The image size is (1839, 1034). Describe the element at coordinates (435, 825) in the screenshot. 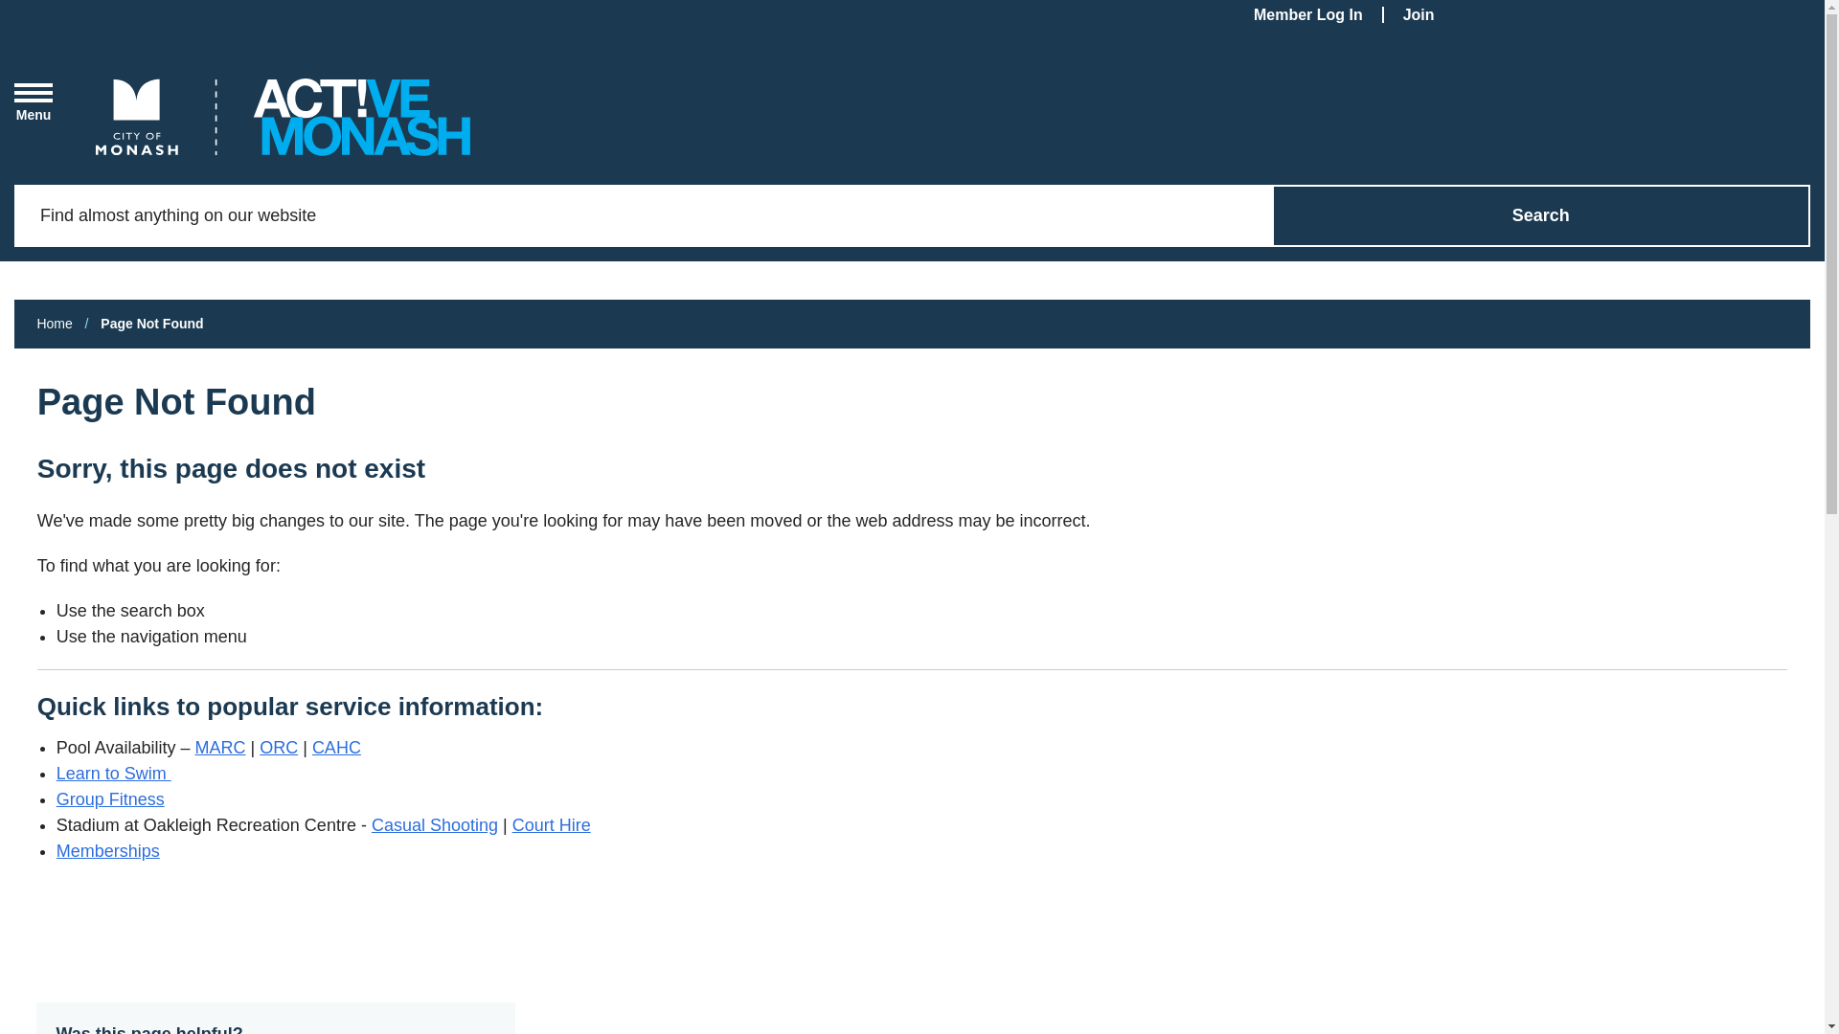

I see `Casual Shooting` at that location.